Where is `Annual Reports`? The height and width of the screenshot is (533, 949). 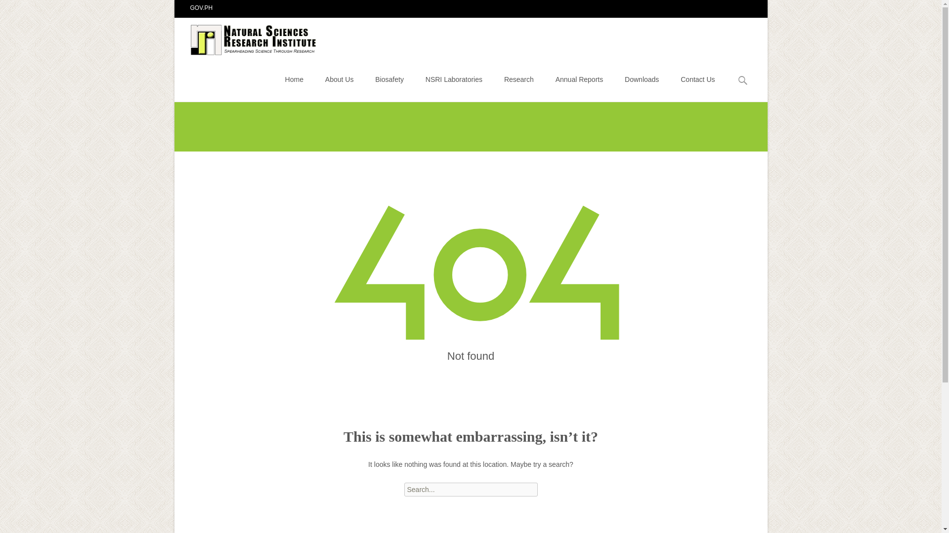
Annual Reports is located at coordinates (579, 79).